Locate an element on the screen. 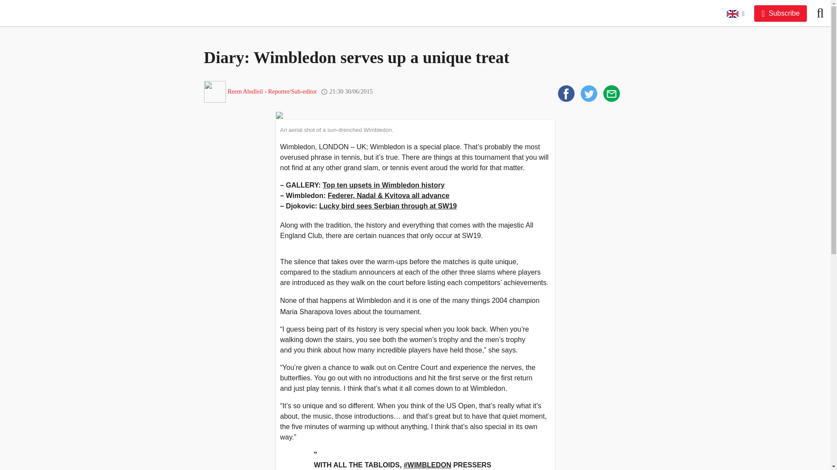 The height and width of the screenshot is (470, 837). Facebook is located at coordinates (566, 93).